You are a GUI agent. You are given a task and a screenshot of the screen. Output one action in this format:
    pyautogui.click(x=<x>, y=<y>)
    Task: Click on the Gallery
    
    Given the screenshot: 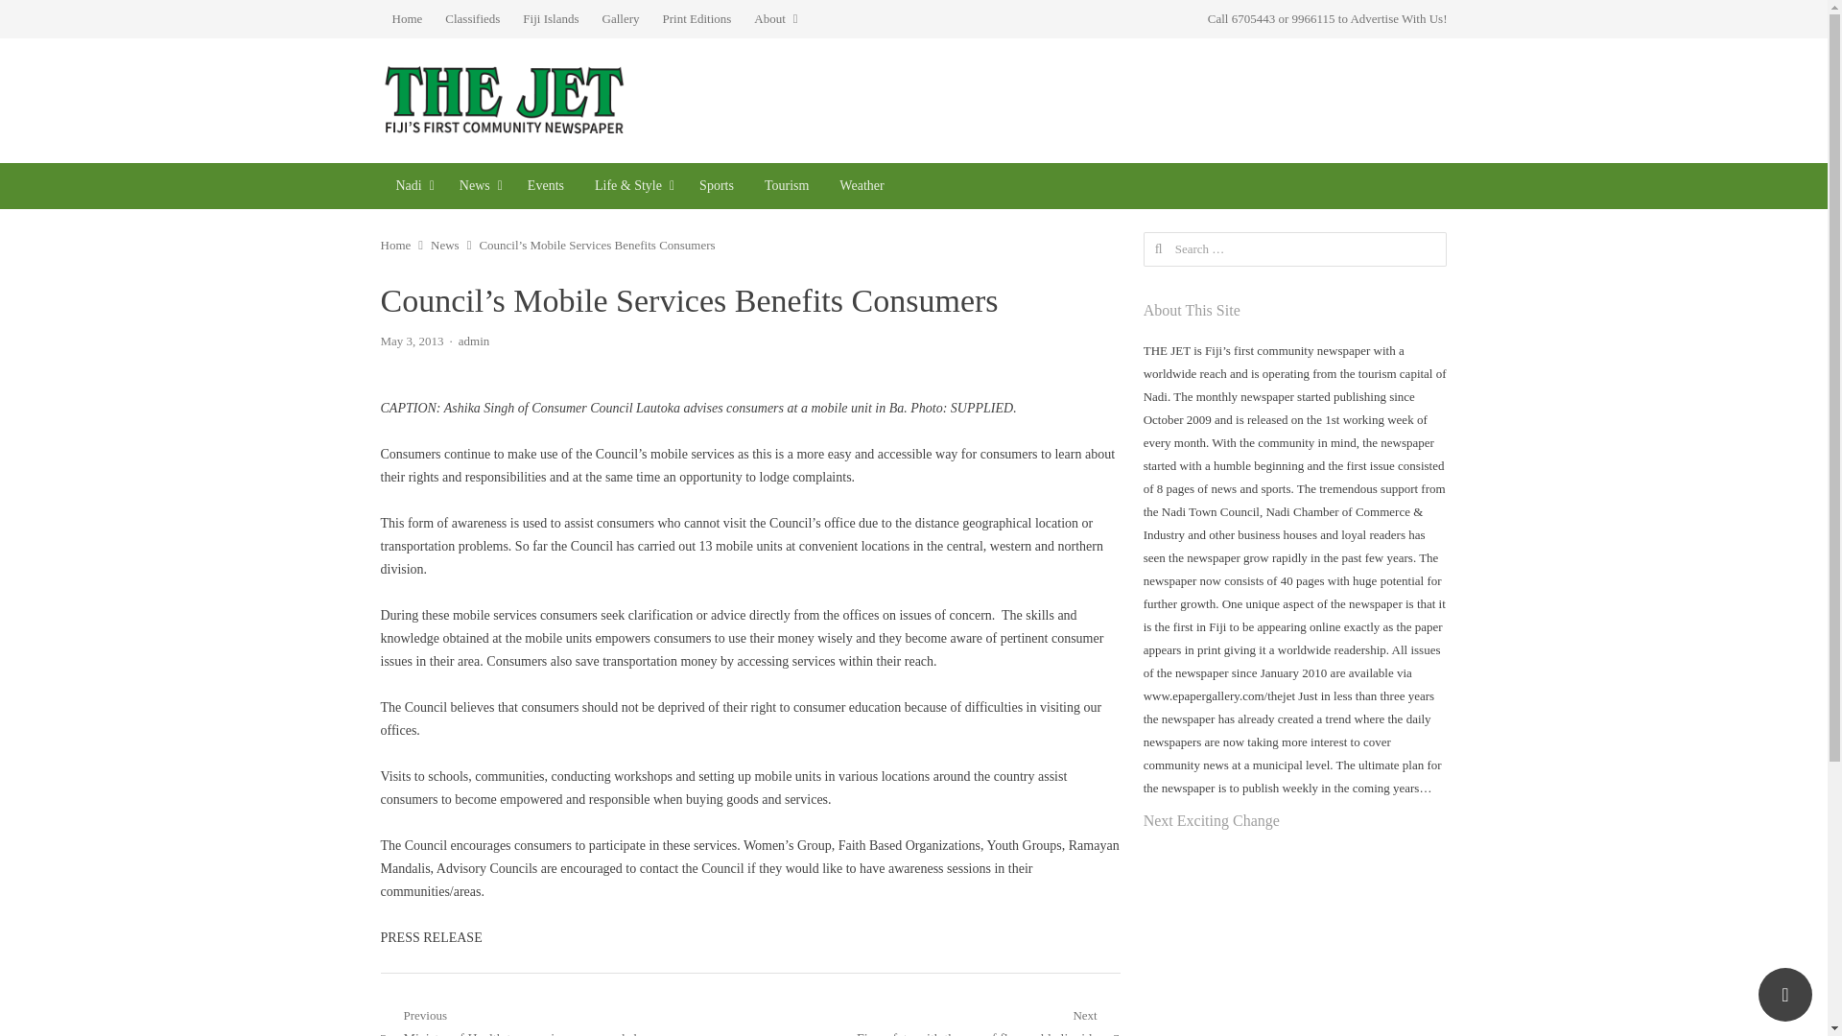 What is the action you would take?
    pyautogui.click(x=622, y=19)
    